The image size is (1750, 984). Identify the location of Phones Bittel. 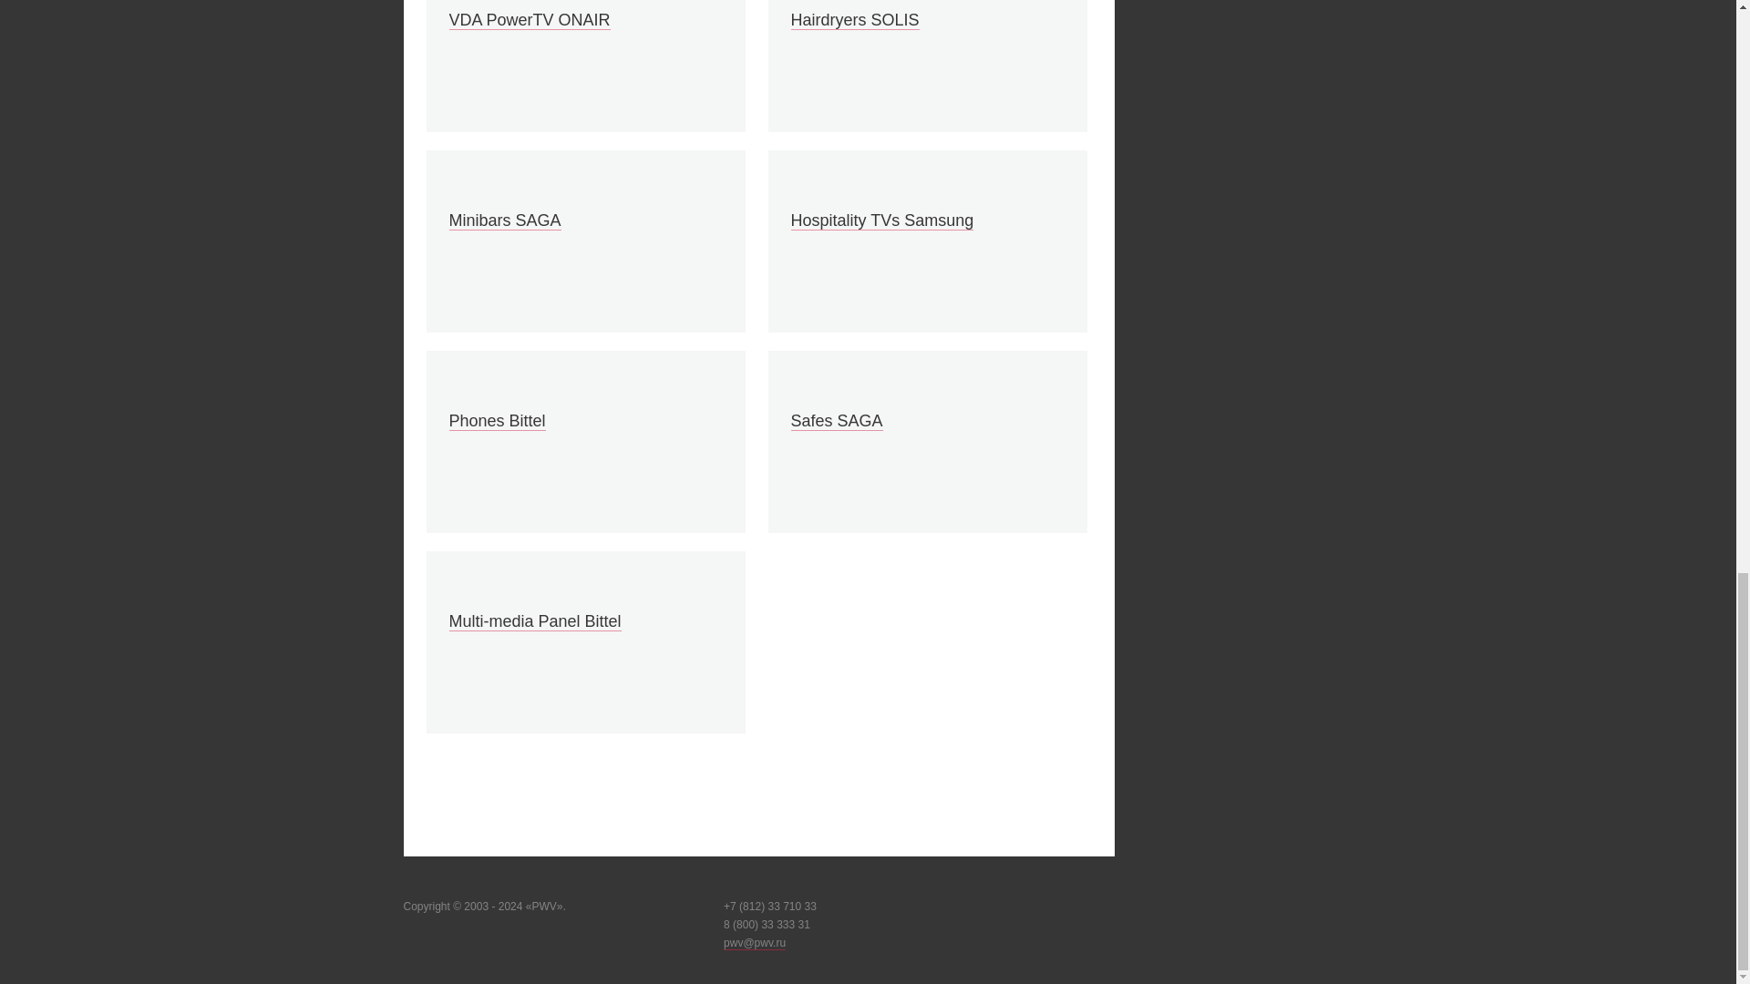
(496, 421).